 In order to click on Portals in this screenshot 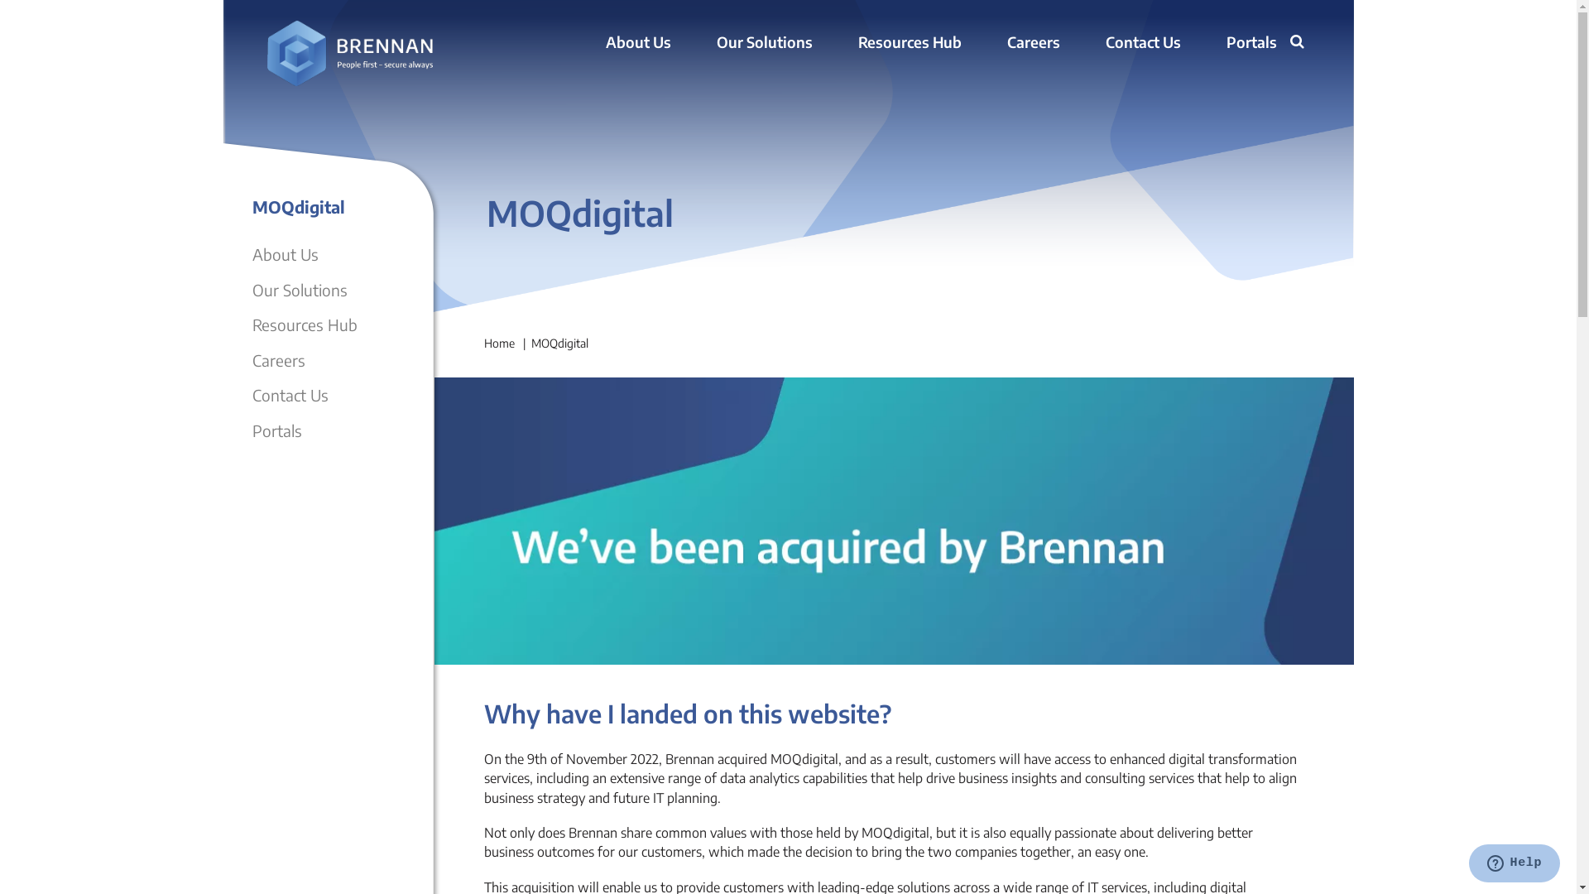, I will do `click(276, 430)`.